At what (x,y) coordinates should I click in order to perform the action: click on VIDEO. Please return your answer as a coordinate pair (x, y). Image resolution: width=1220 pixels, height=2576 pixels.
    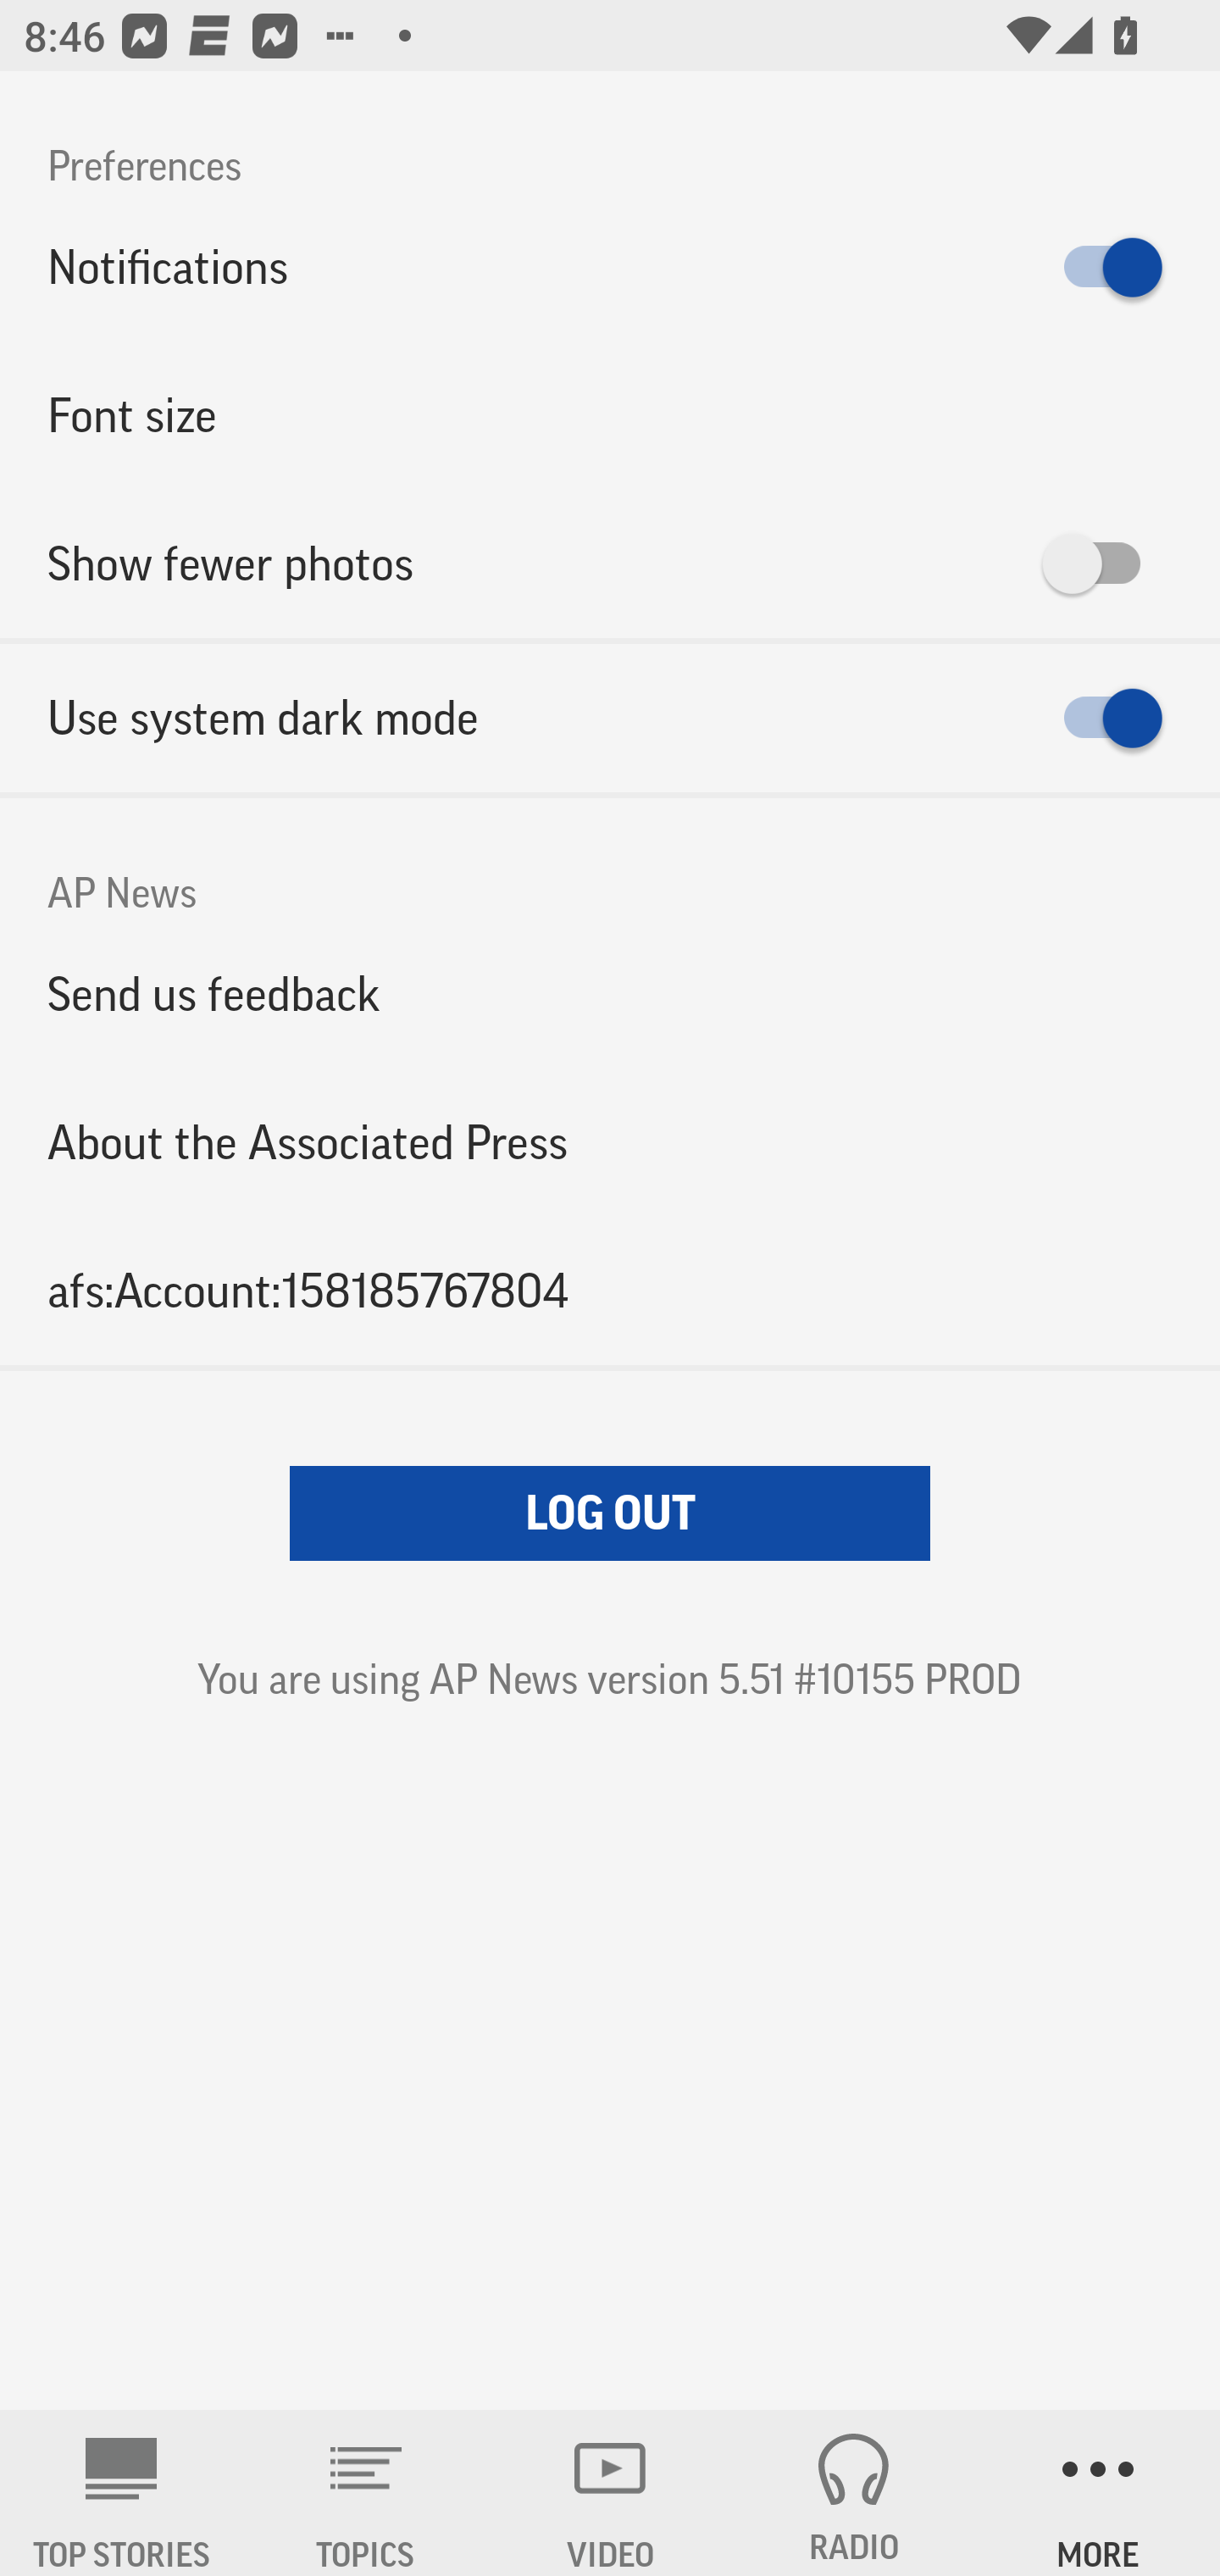
    Looking at the image, I should click on (610, 2493).